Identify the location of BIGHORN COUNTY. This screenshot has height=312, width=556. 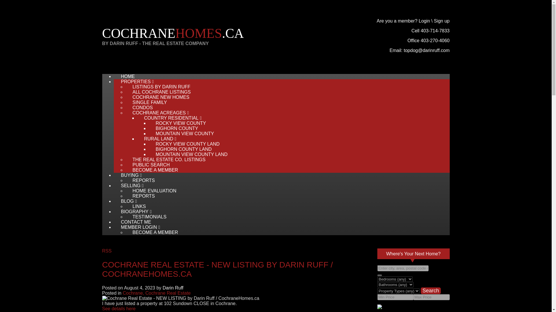
(174, 128).